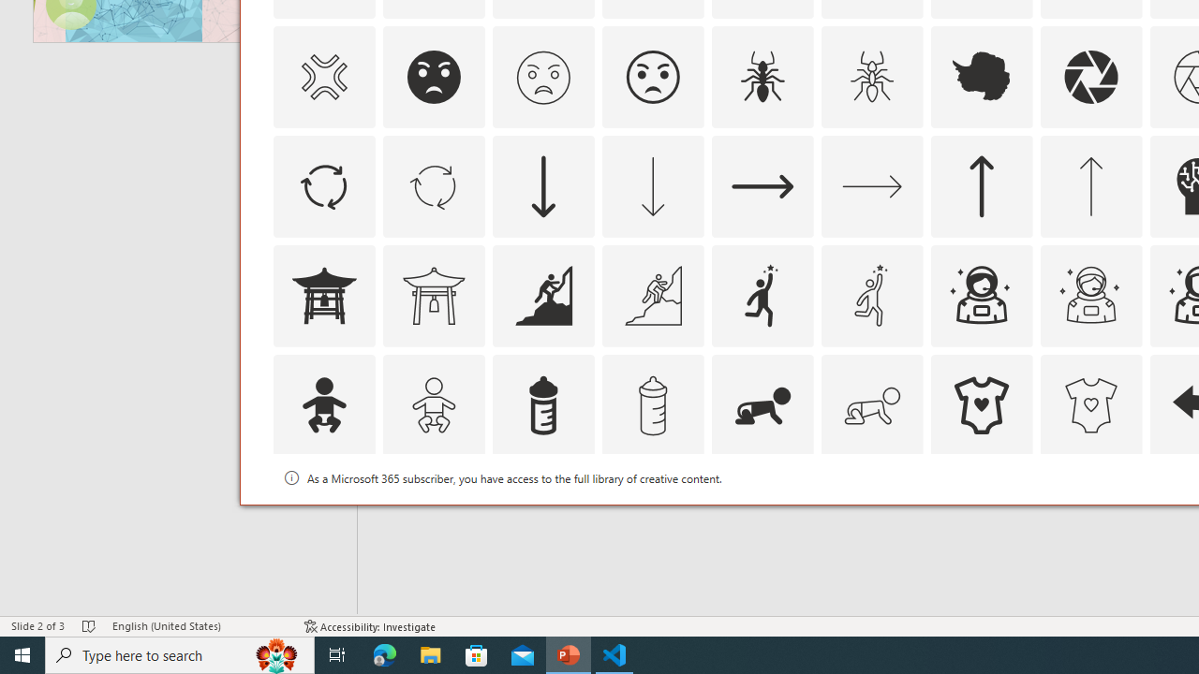 The width and height of the screenshot is (1199, 674). What do you see at coordinates (982, 296) in the screenshot?
I see `AutomationID: Icons_AstronautFemale` at bounding box center [982, 296].